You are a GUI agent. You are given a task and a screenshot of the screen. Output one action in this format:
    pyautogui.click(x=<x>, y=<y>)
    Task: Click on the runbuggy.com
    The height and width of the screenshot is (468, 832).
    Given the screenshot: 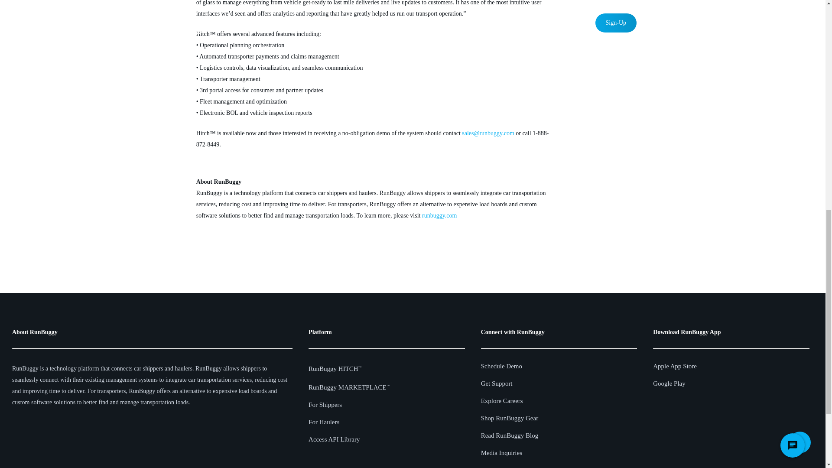 What is the action you would take?
    pyautogui.click(x=439, y=216)
    